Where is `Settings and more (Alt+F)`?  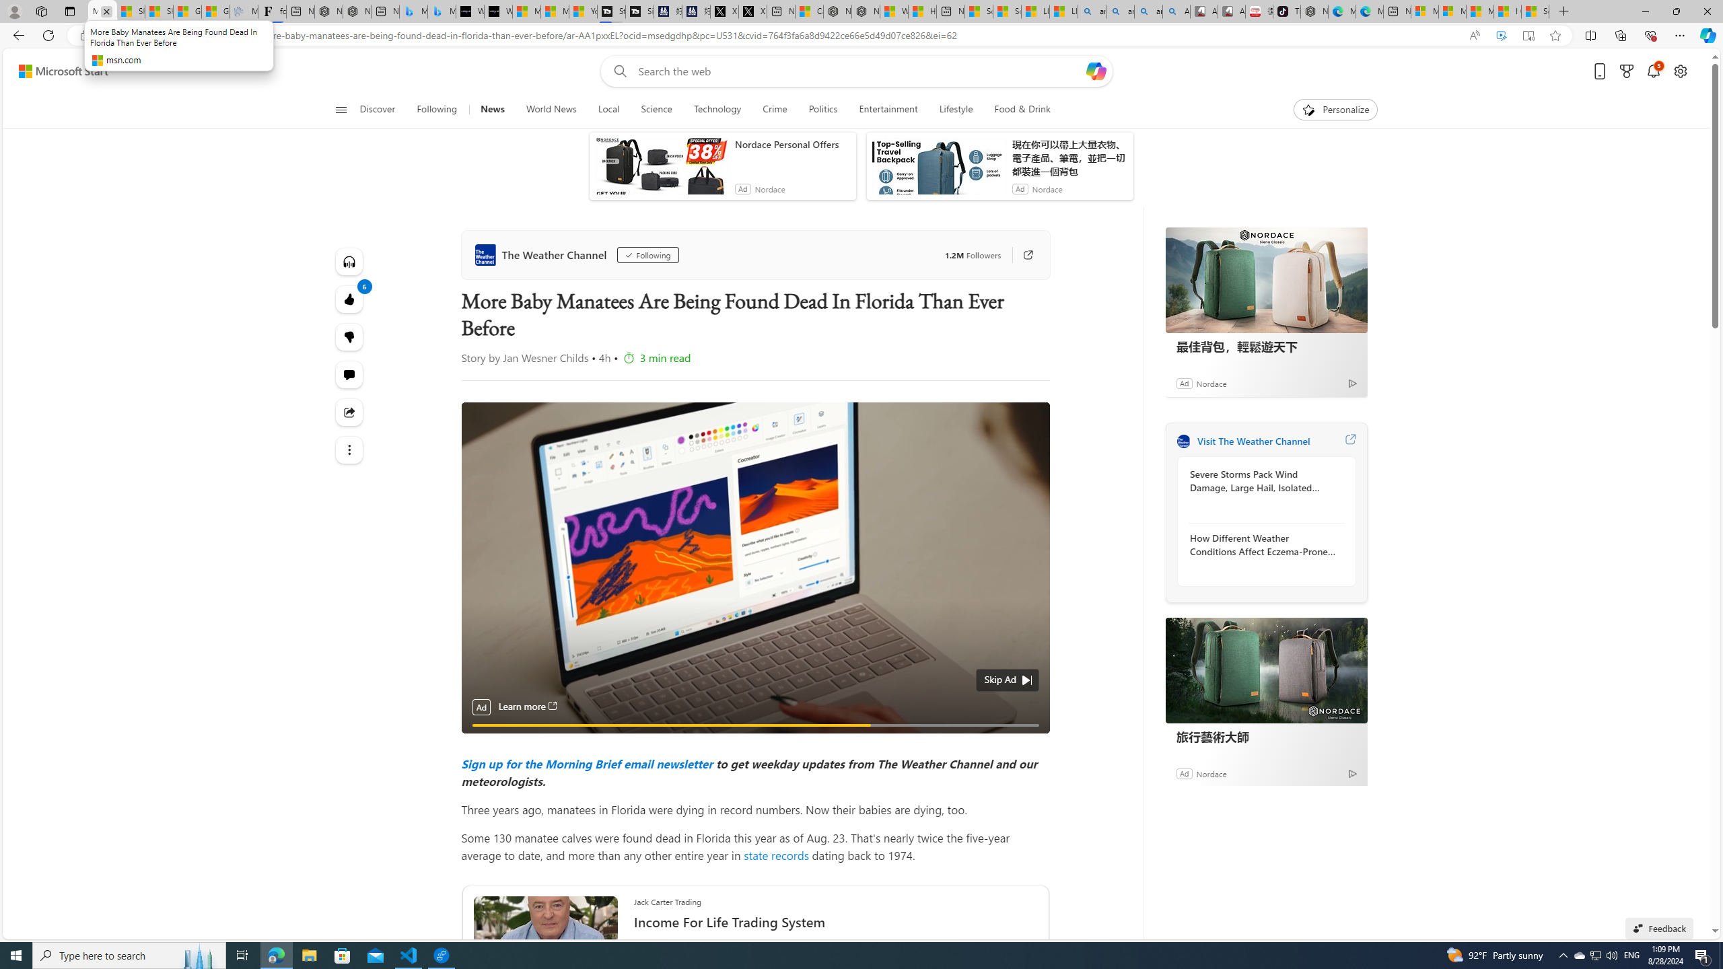
Settings and more (Alt+F) is located at coordinates (1680, 35).